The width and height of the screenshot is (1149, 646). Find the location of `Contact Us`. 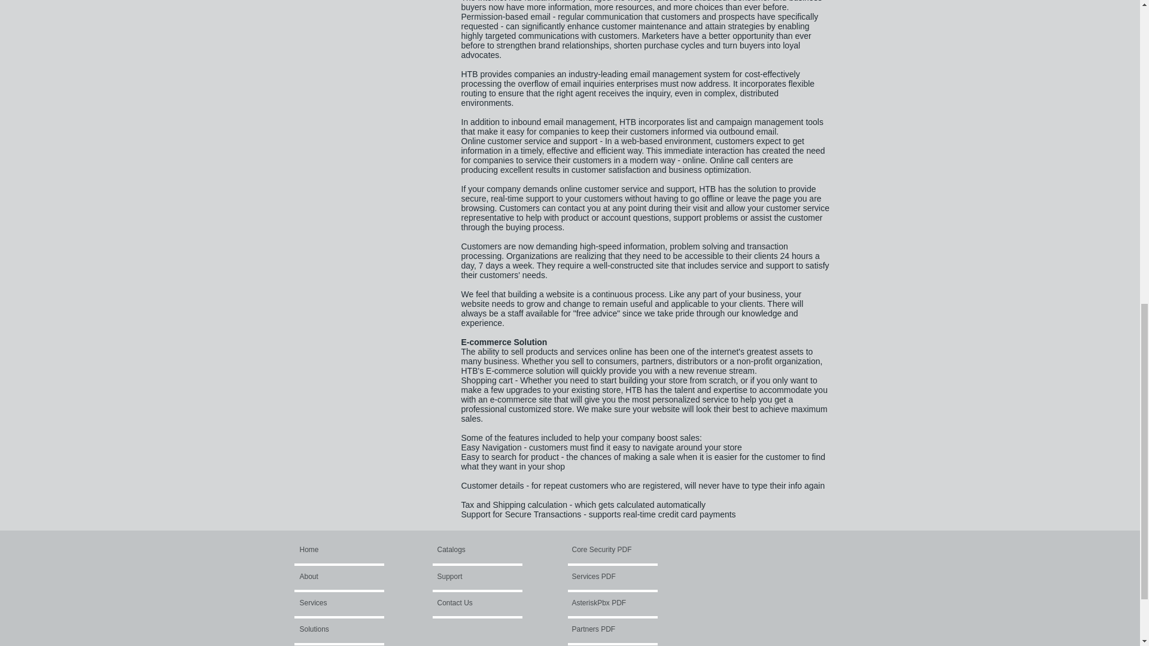

Contact Us is located at coordinates (469, 603).